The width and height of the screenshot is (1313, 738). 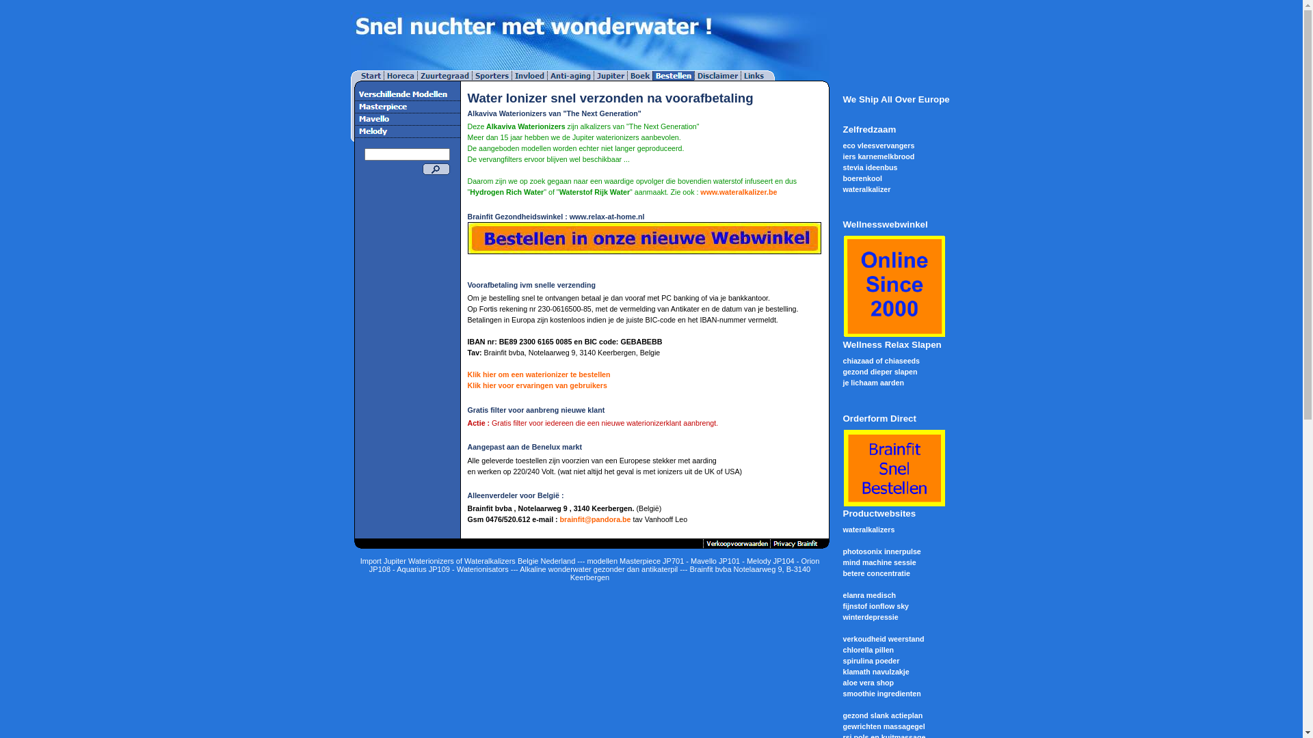 What do you see at coordinates (539, 374) in the screenshot?
I see `Klik hier om een waterionizer te bestellen` at bounding box center [539, 374].